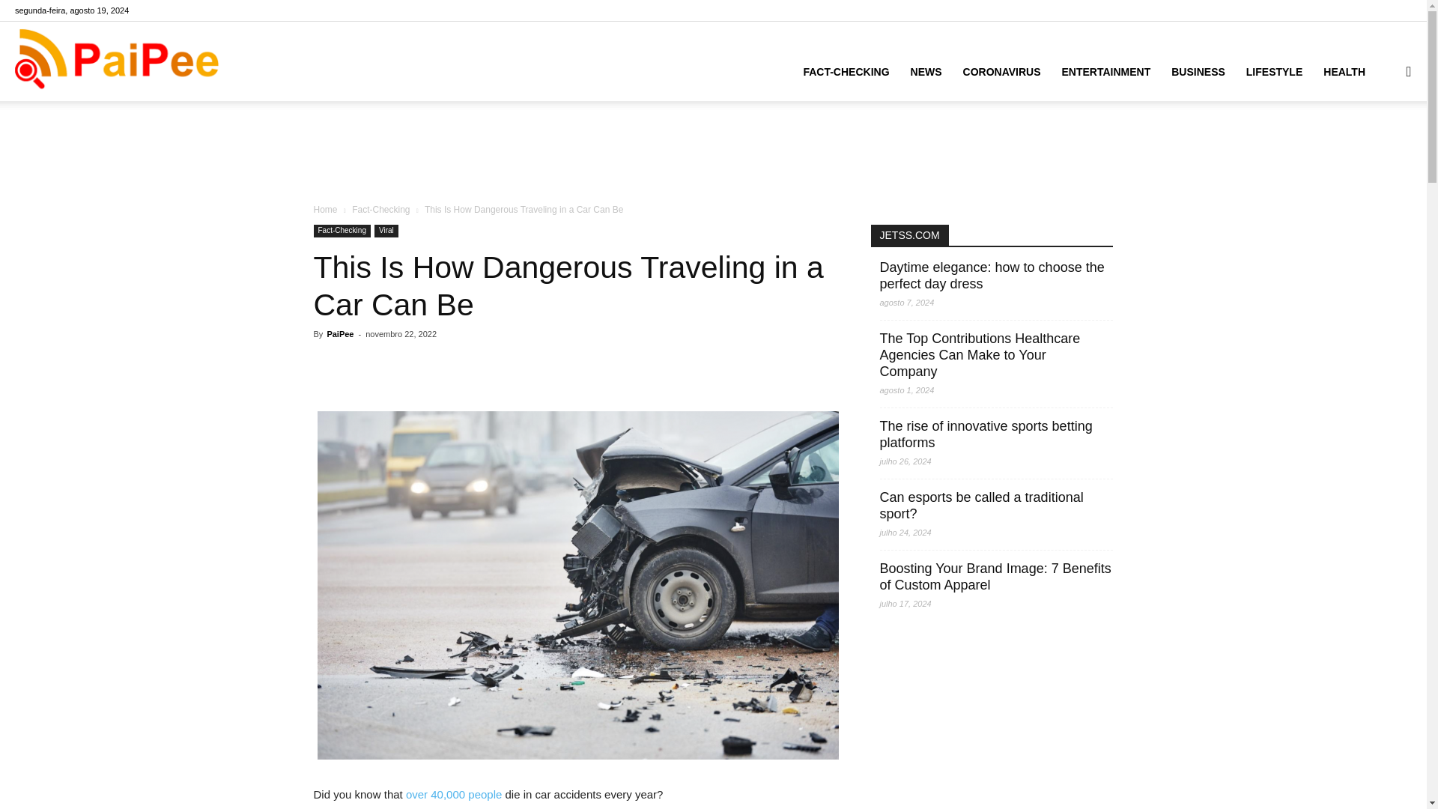 The height and width of the screenshot is (809, 1438). Describe the element at coordinates (1378, 142) in the screenshot. I see `Search` at that location.